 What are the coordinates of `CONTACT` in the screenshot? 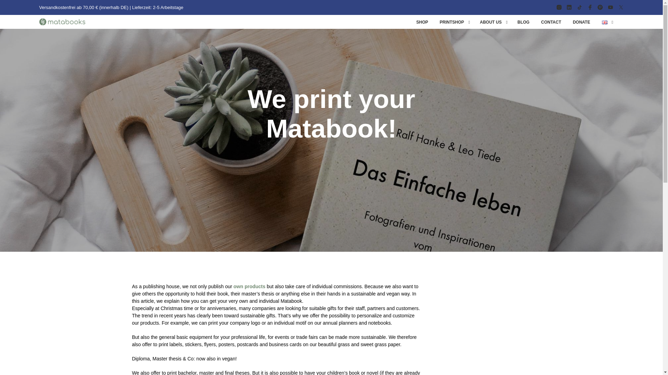 It's located at (551, 22).